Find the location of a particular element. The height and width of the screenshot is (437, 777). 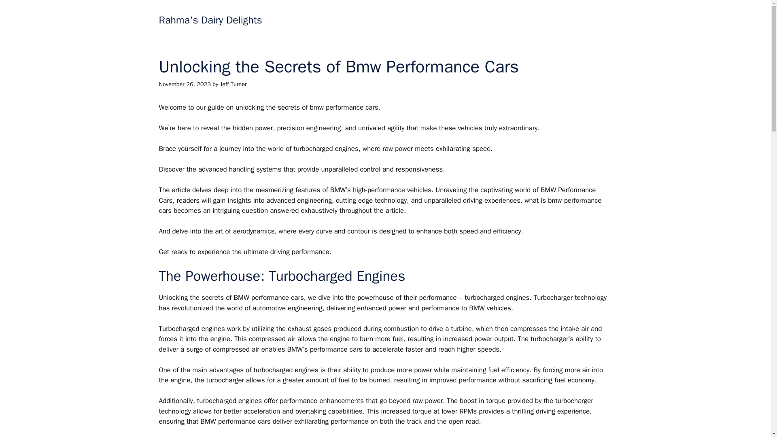

Jeff Turner is located at coordinates (233, 84).